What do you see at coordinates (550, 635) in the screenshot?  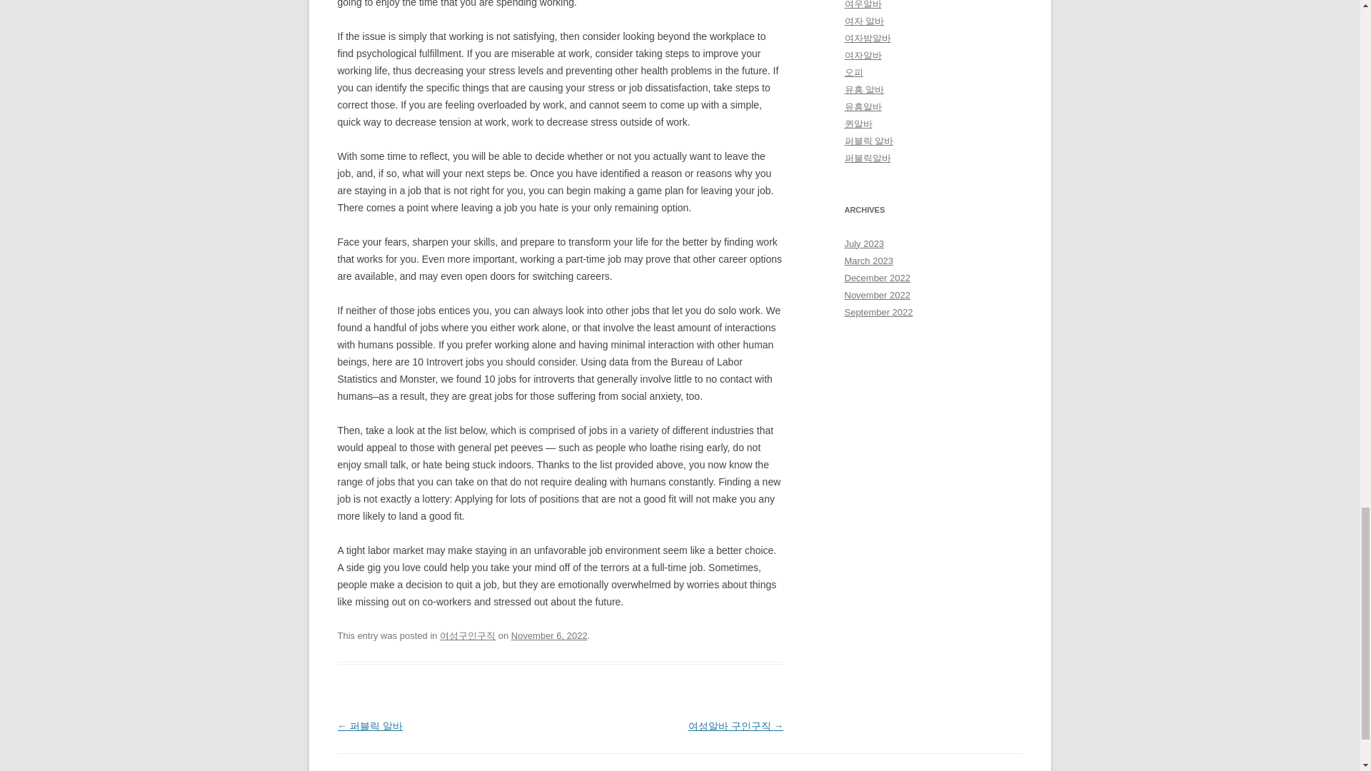 I see `1:24 pm` at bounding box center [550, 635].